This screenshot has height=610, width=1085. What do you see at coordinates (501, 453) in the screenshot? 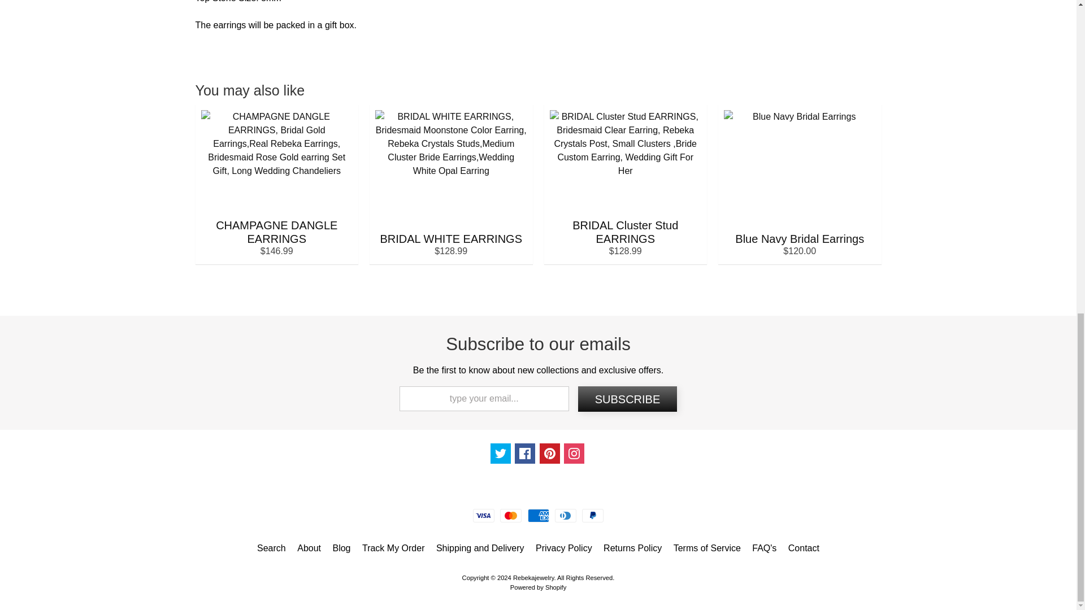
I see `Twitter` at bounding box center [501, 453].